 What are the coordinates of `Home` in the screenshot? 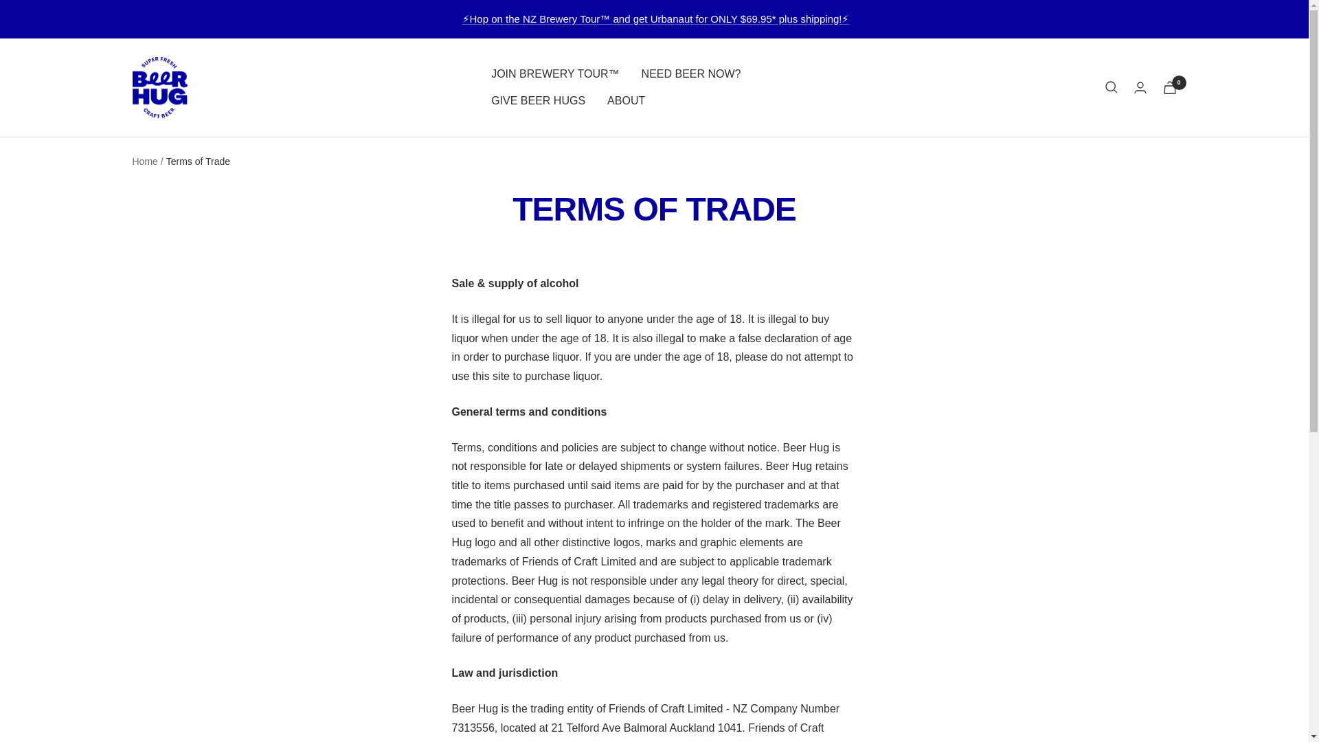 It's located at (144, 161).